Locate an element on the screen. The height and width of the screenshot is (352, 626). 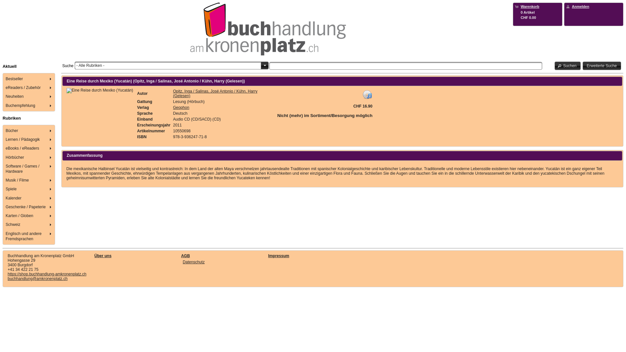
Erweiterte Suche is located at coordinates (602, 66).